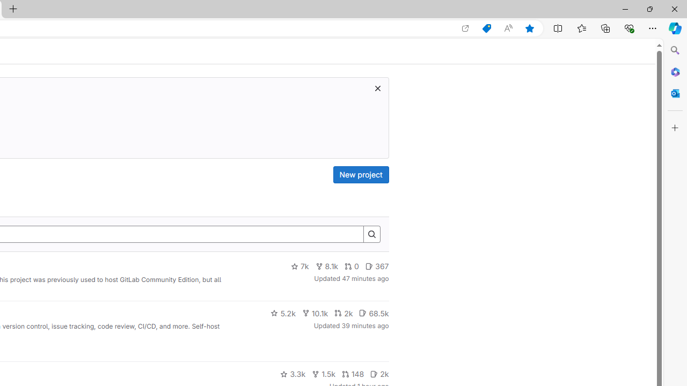  Describe the element at coordinates (299, 266) in the screenshot. I see `7k` at that location.